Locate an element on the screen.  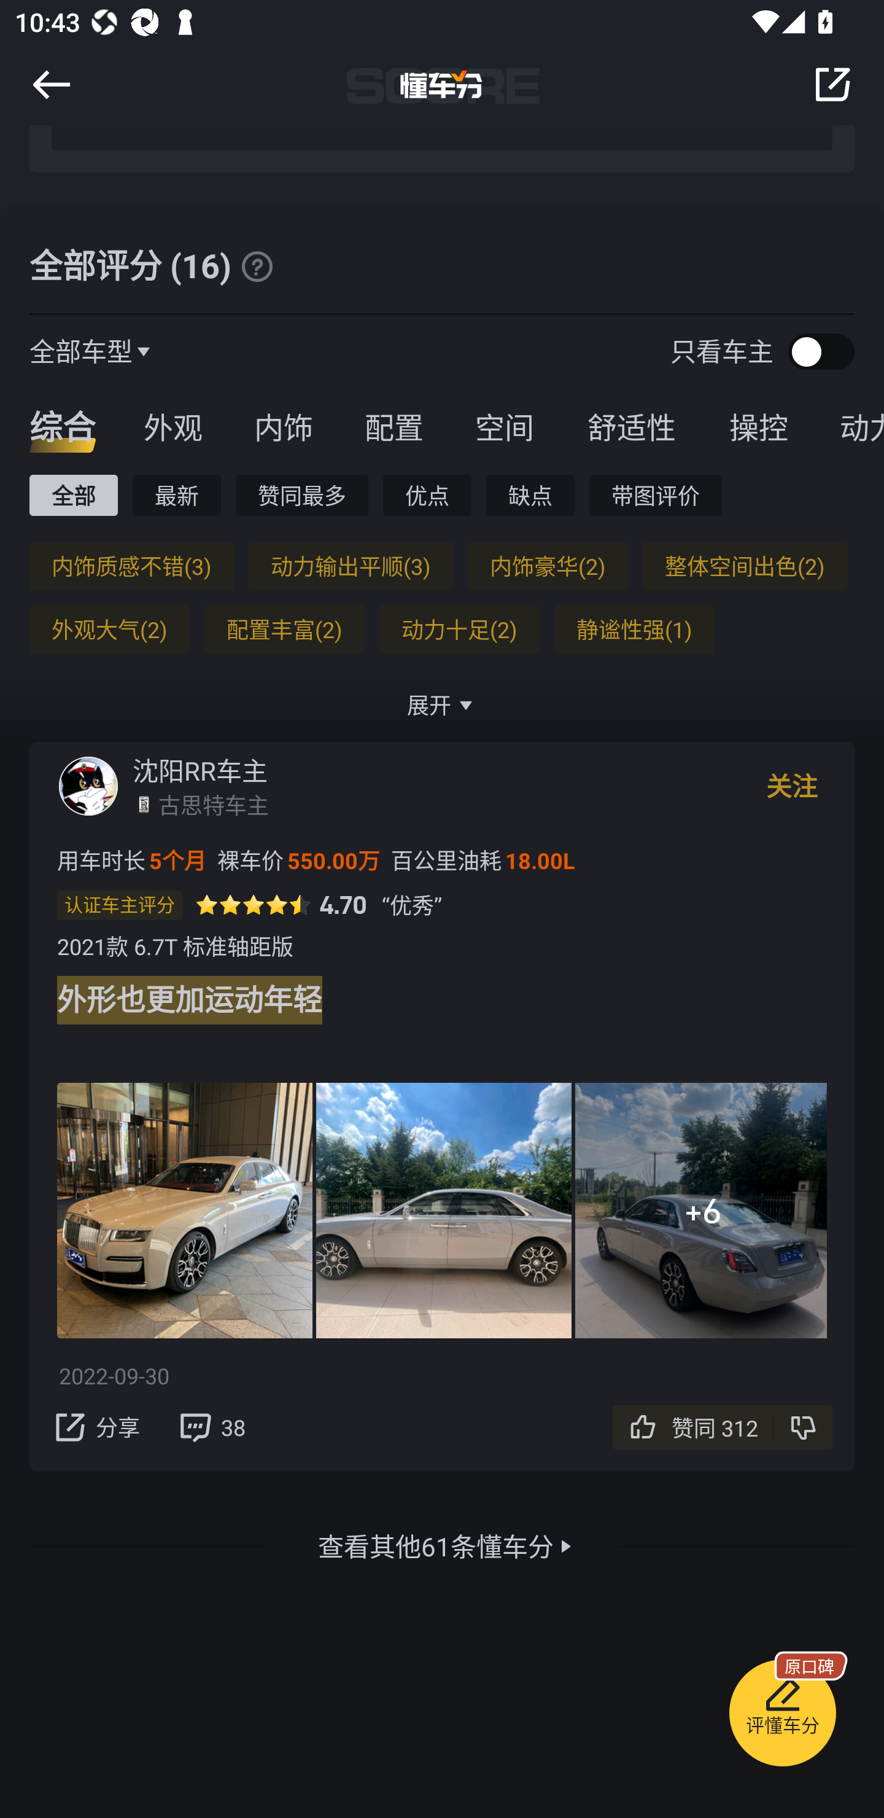
动力输出平顺(3) is located at coordinates (350, 566).